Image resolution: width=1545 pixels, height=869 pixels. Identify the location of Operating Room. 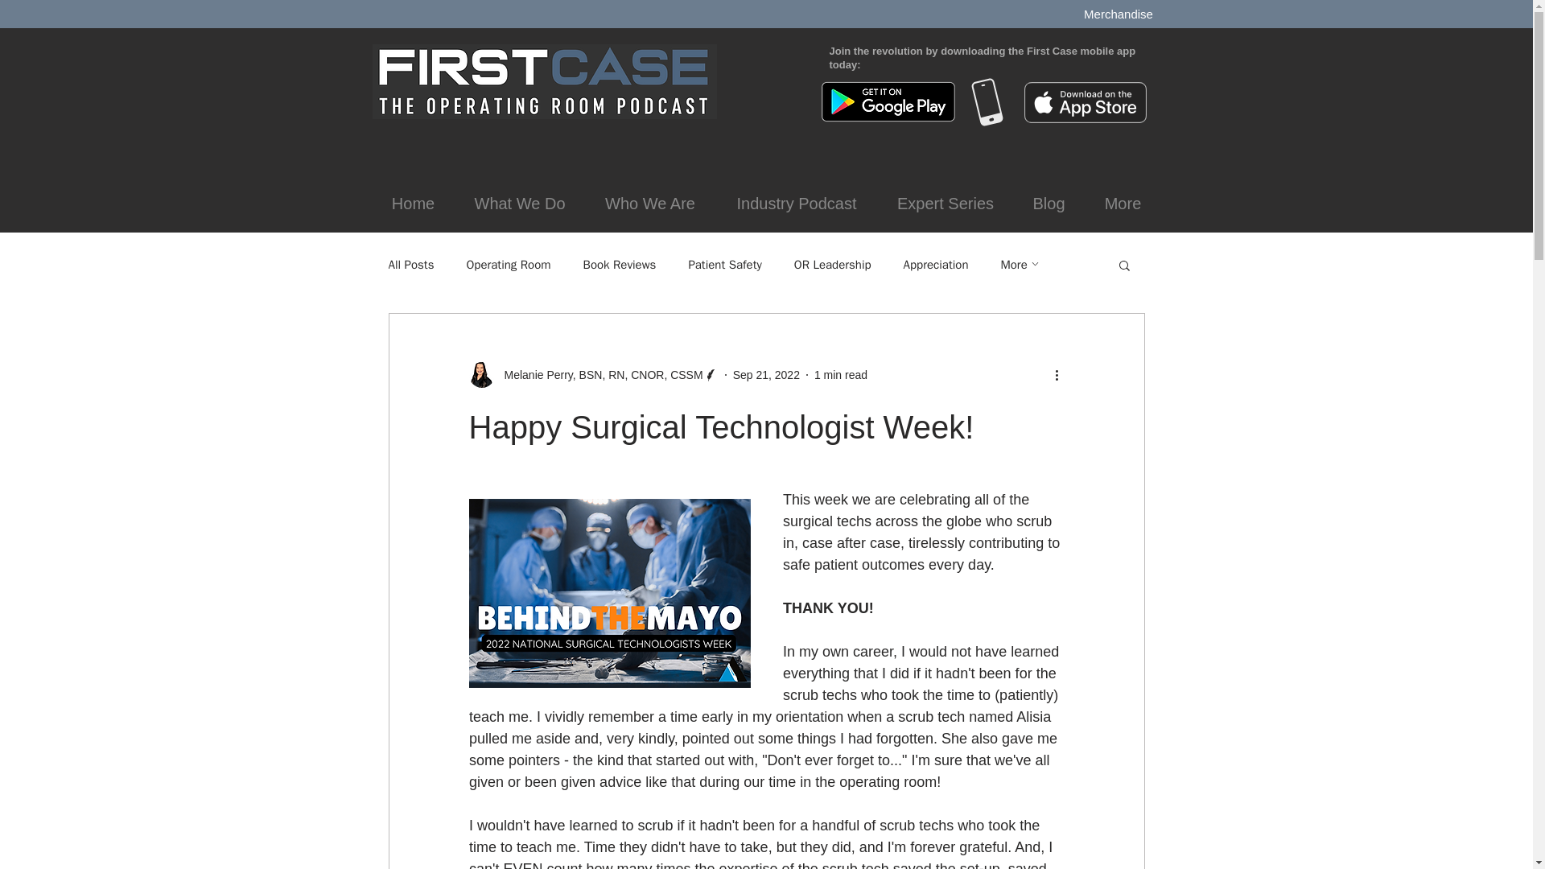
(508, 265).